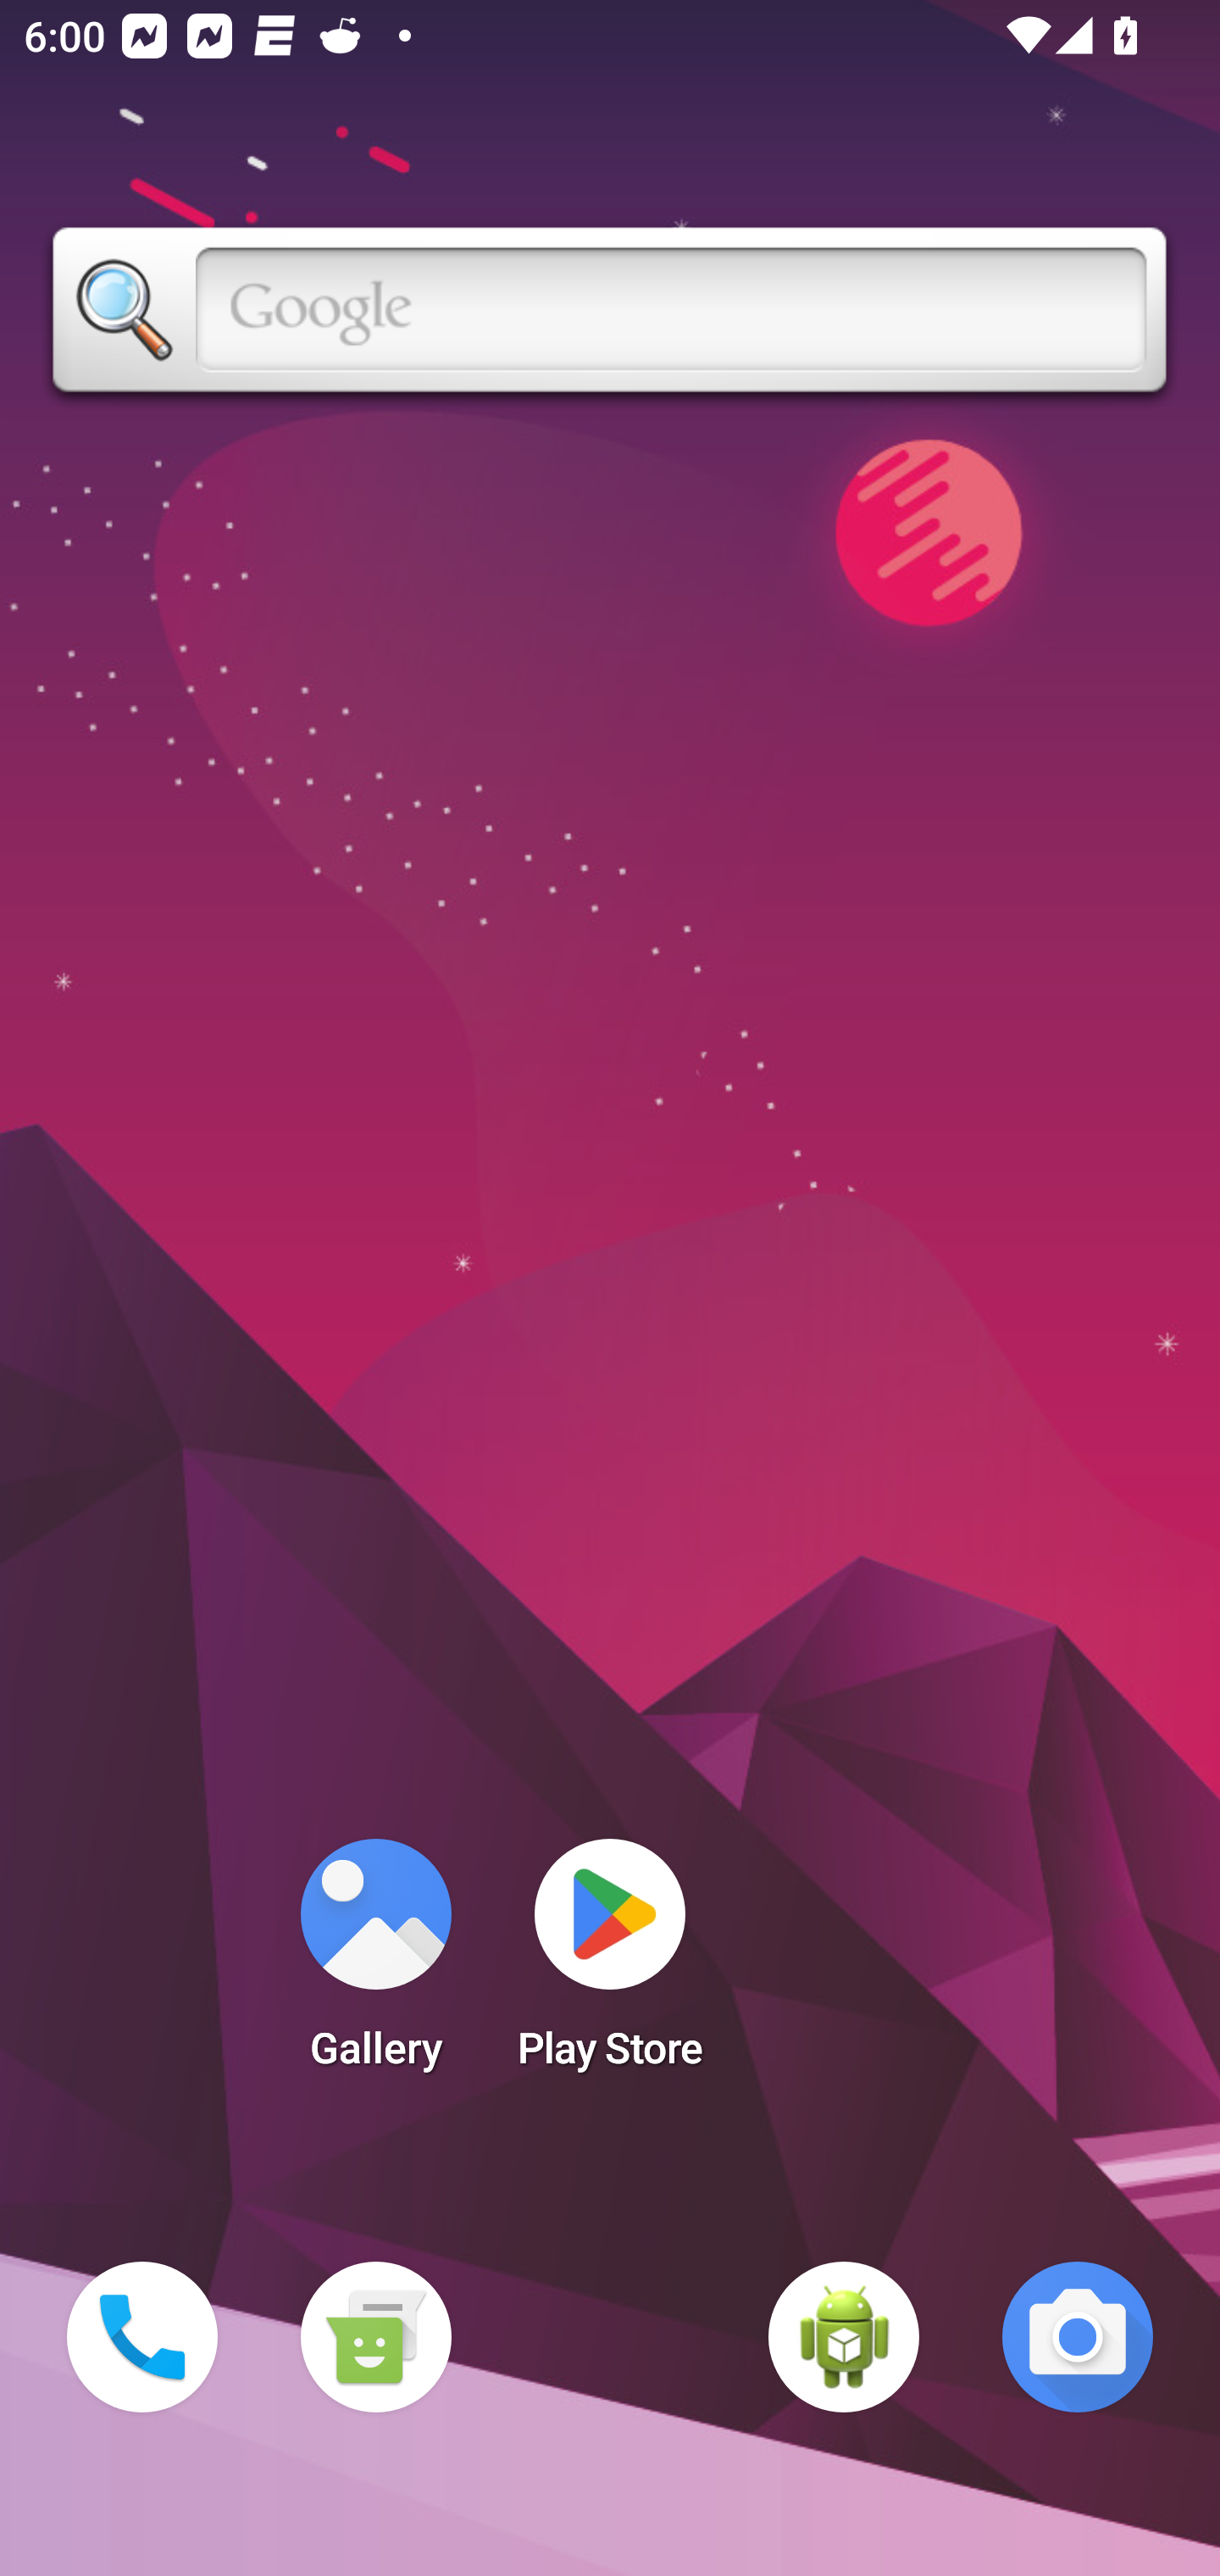 The image size is (1220, 2576). Describe the element at coordinates (1078, 2337) in the screenshot. I see `Camera` at that location.